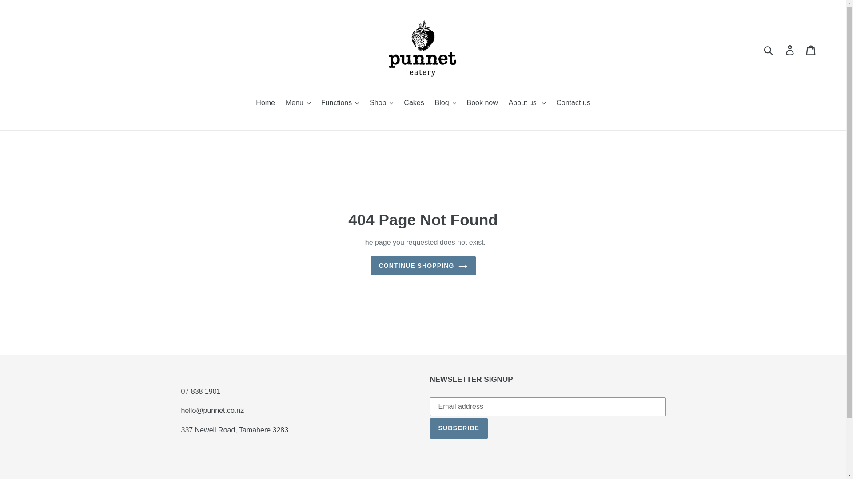 Image resolution: width=853 pixels, height=479 pixels. What do you see at coordinates (790, 49) in the screenshot?
I see `Log in` at bounding box center [790, 49].